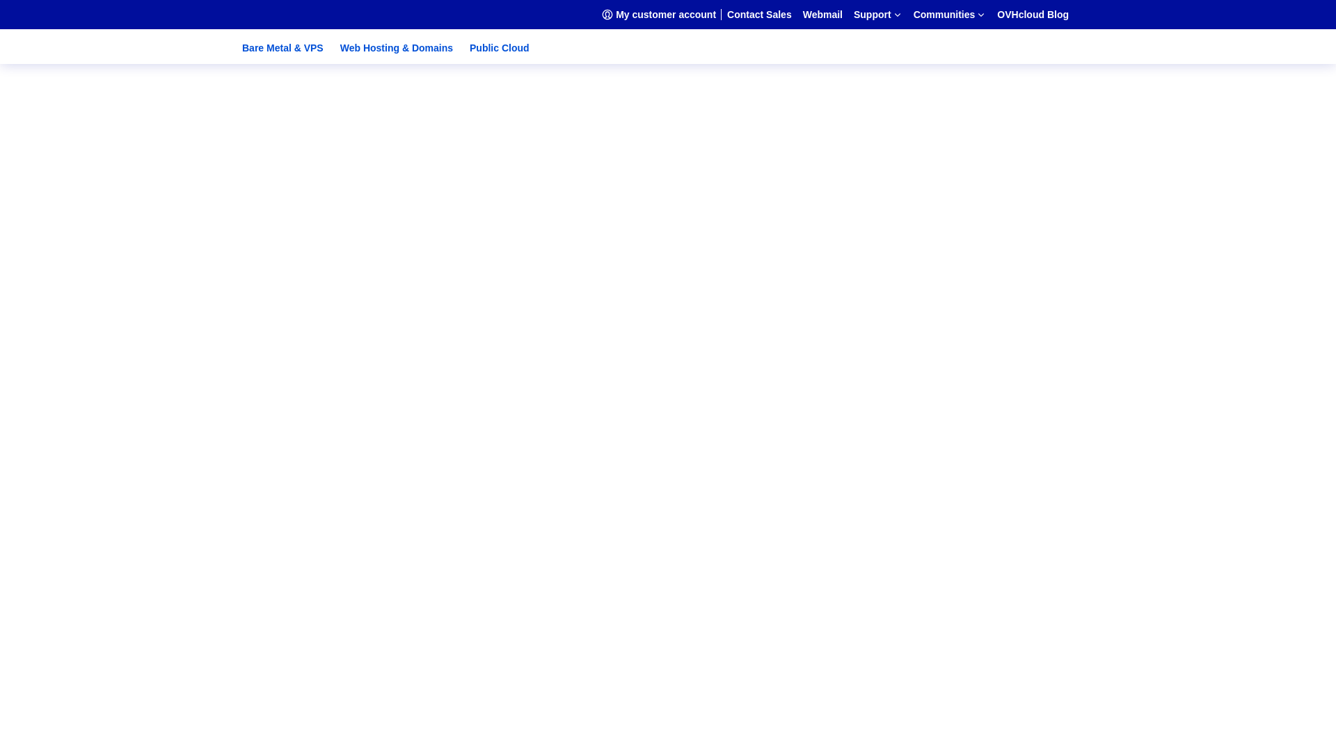 Image resolution: width=1336 pixels, height=751 pixels. What do you see at coordinates (102, 389) in the screenshot?
I see `OVHcloud Videos` at bounding box center [102, 389].